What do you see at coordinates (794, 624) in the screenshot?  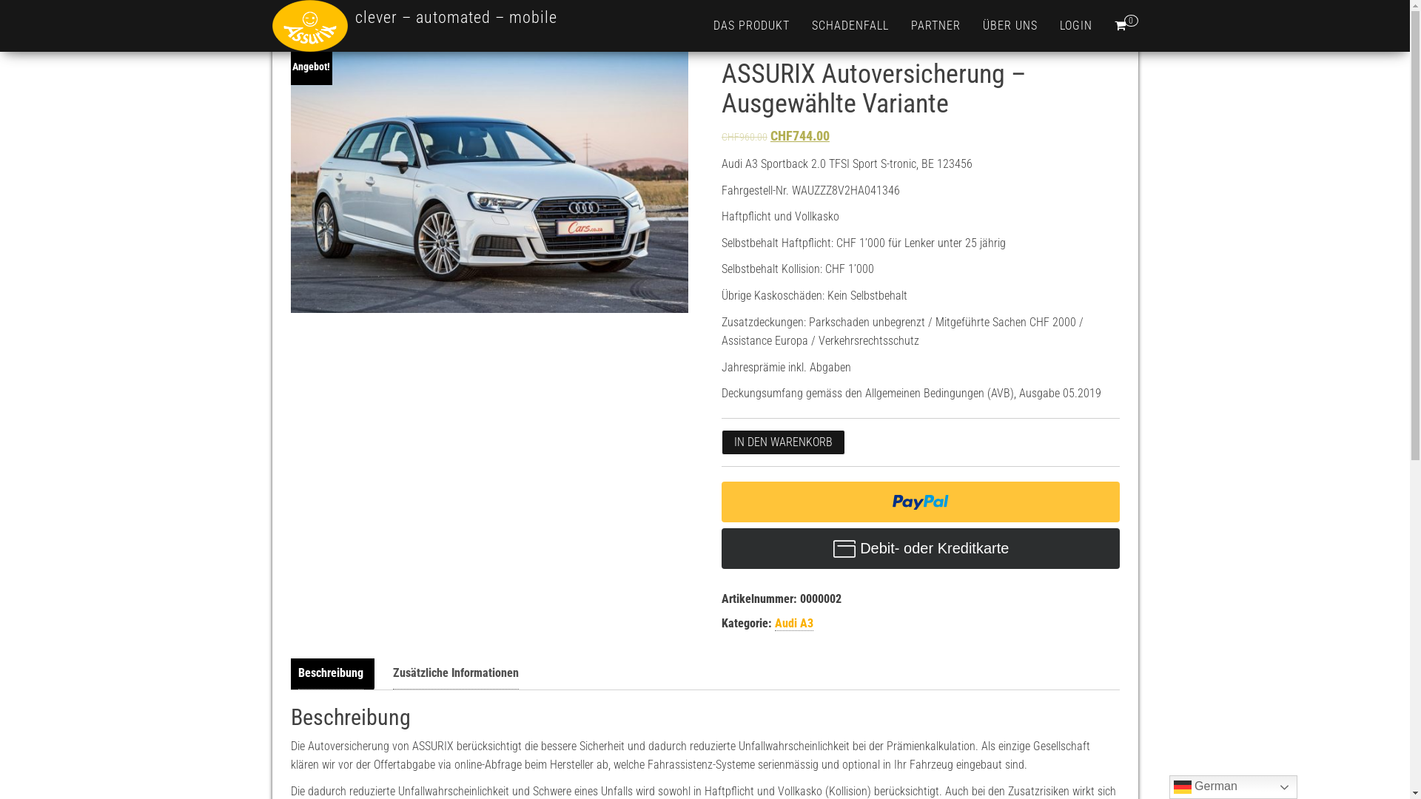 I see `Audi A3` at bounding box center [794, 624].